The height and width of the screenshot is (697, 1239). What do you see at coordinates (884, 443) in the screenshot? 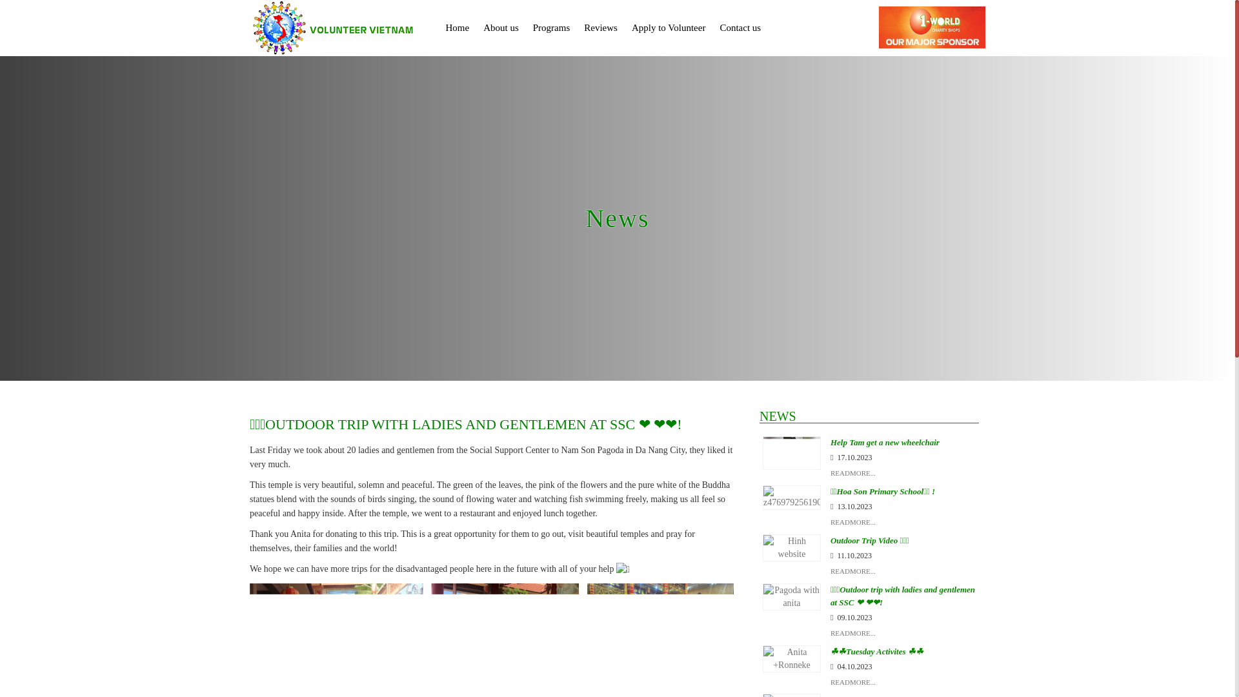
I see `Help Tam get a new wheelchair` at bounding box center [884, 443].